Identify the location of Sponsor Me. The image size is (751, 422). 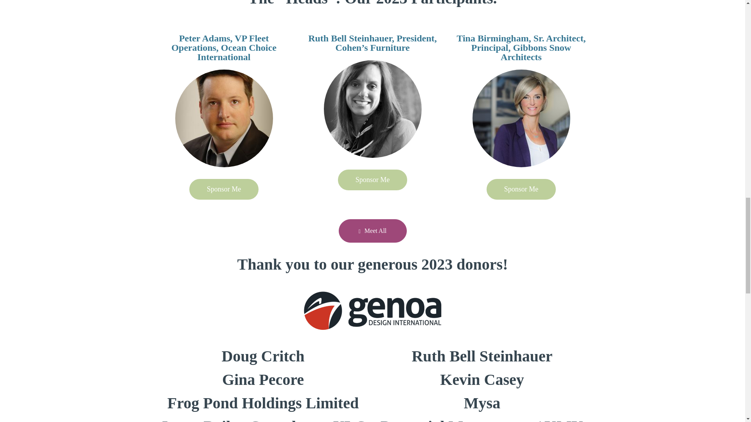
(373, 180).